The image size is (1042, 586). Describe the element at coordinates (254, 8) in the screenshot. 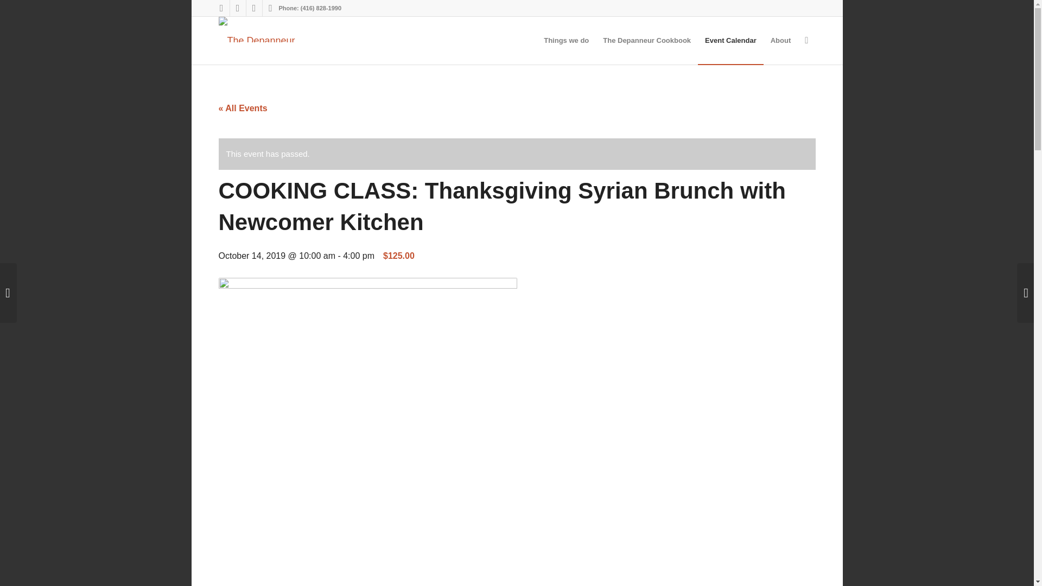

I see `Twitter` at that location.